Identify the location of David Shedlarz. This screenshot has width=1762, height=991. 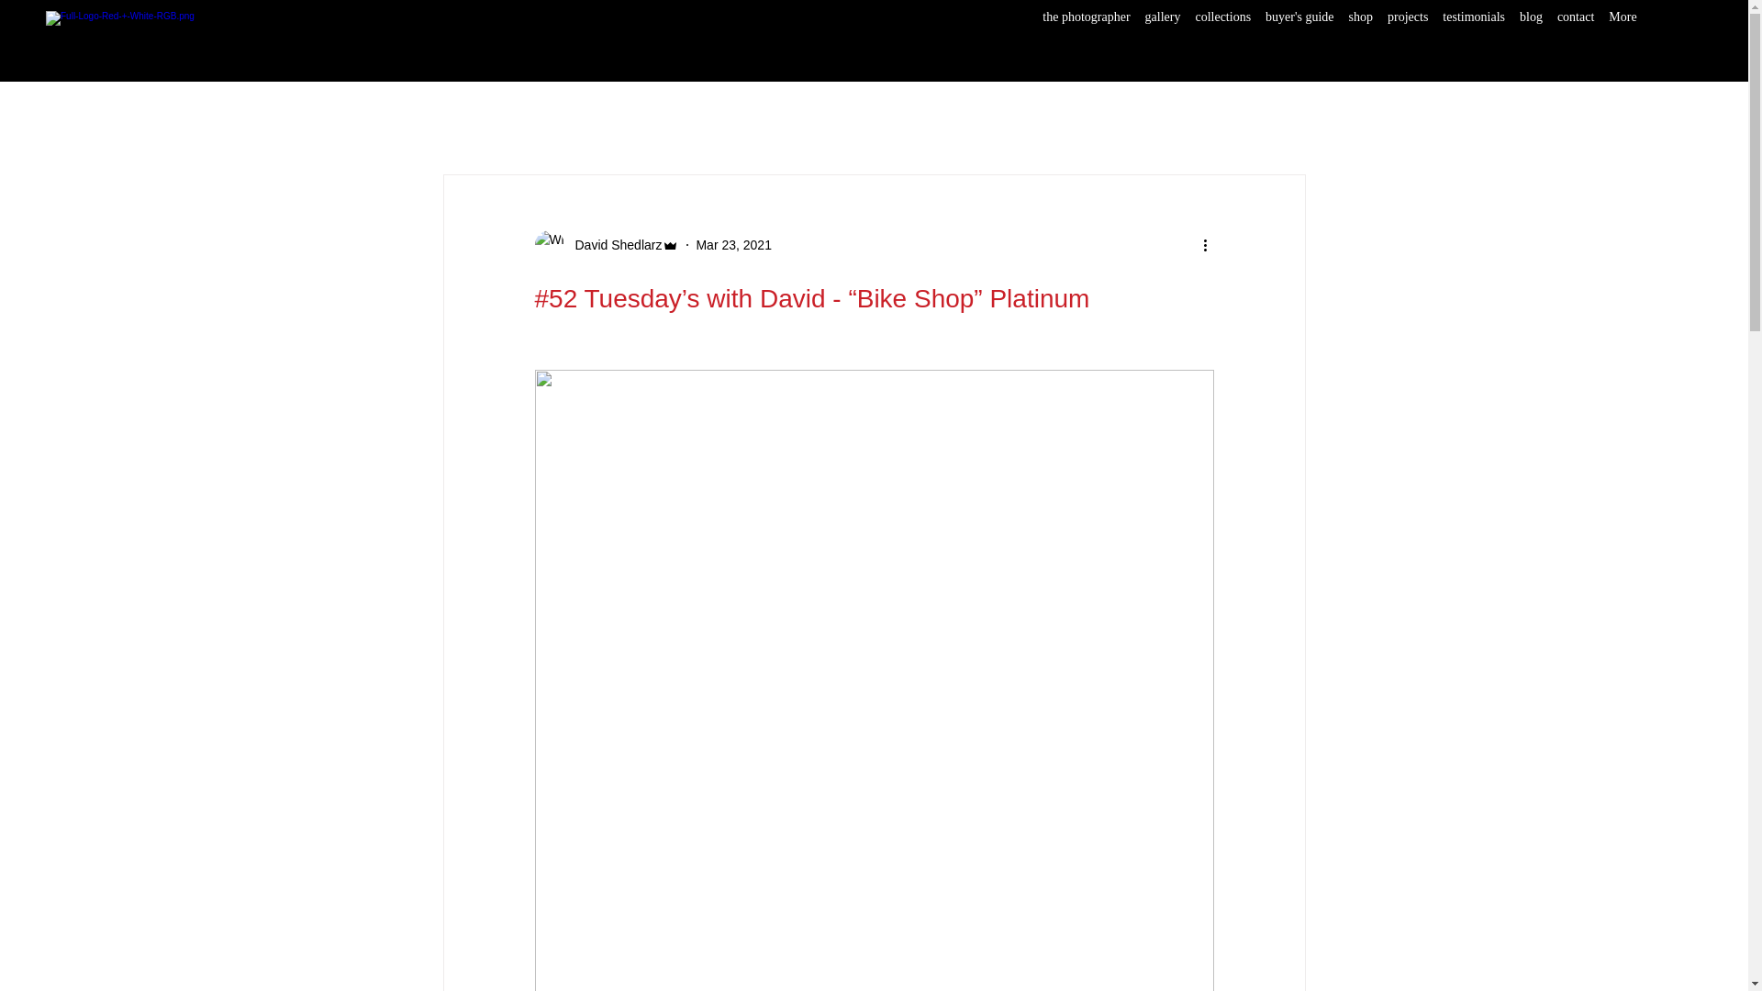
(613, 244).